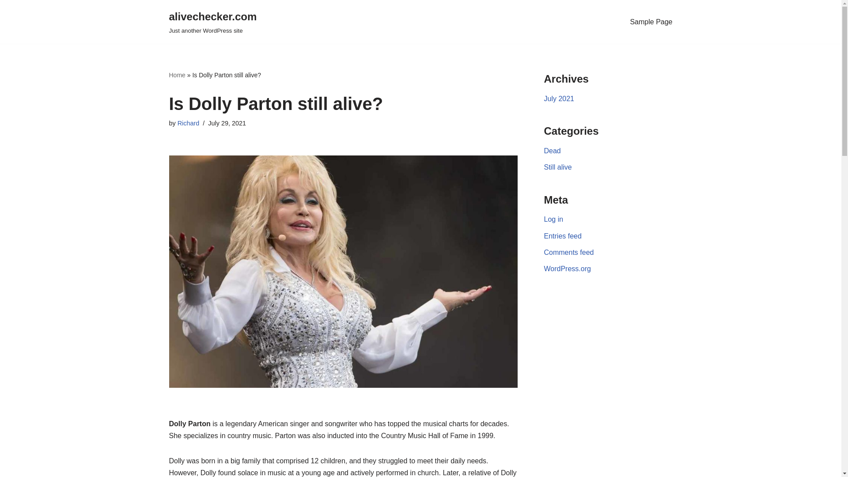  What do you see at coordinates (563, 236) in the screenshot?
I see `Entries feed` at bounding box center [563, 236].